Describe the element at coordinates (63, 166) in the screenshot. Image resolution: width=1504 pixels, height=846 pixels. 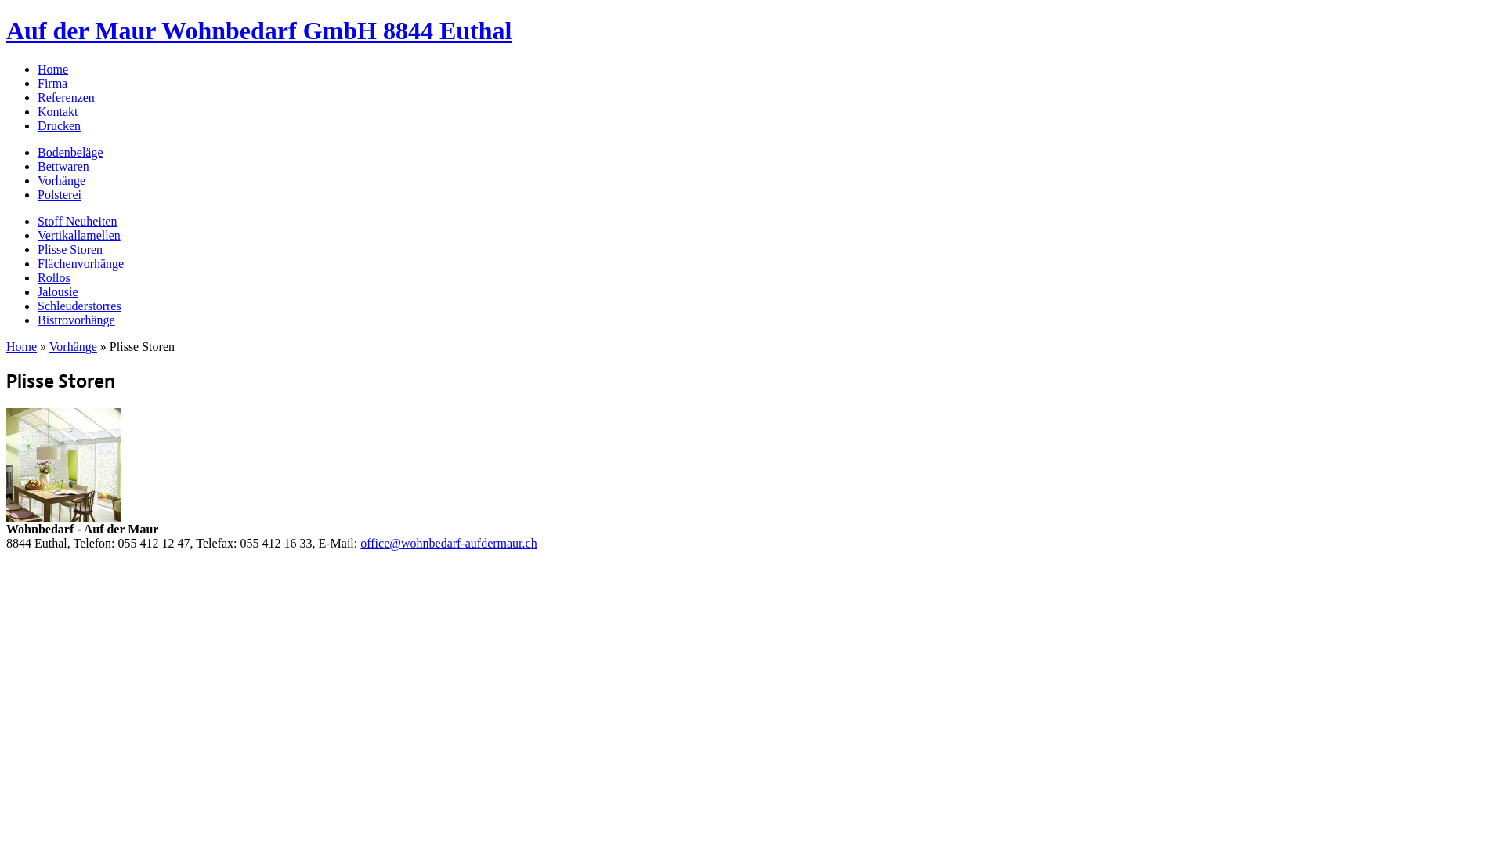
I see `Bettwaren` at that location.